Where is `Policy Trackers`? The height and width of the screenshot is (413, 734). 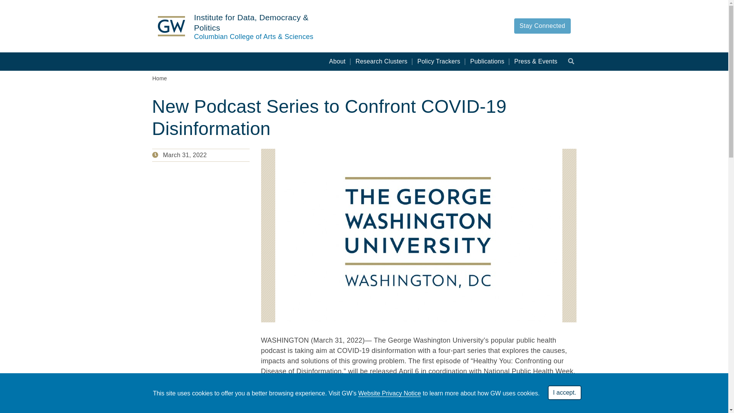
Policy Trackers is located at coordinates (438, 61).